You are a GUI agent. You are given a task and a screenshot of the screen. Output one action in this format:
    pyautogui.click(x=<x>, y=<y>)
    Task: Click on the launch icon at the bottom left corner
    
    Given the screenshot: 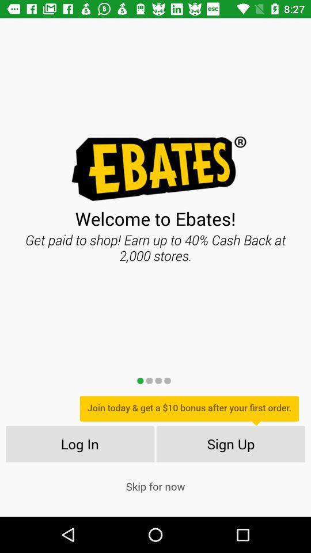 What is the action you would take?
    pyautogui.click(x=79, y=444)
    